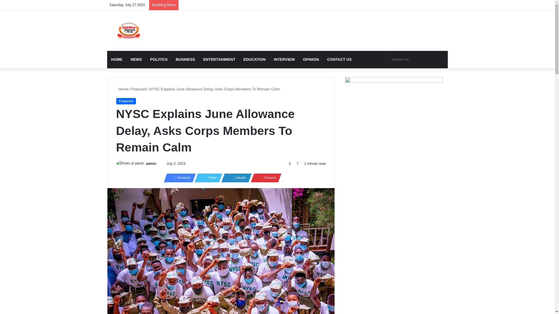  Describe the element at coordinates (207, 178) in the screenshot. I see `Twitter` at that location.